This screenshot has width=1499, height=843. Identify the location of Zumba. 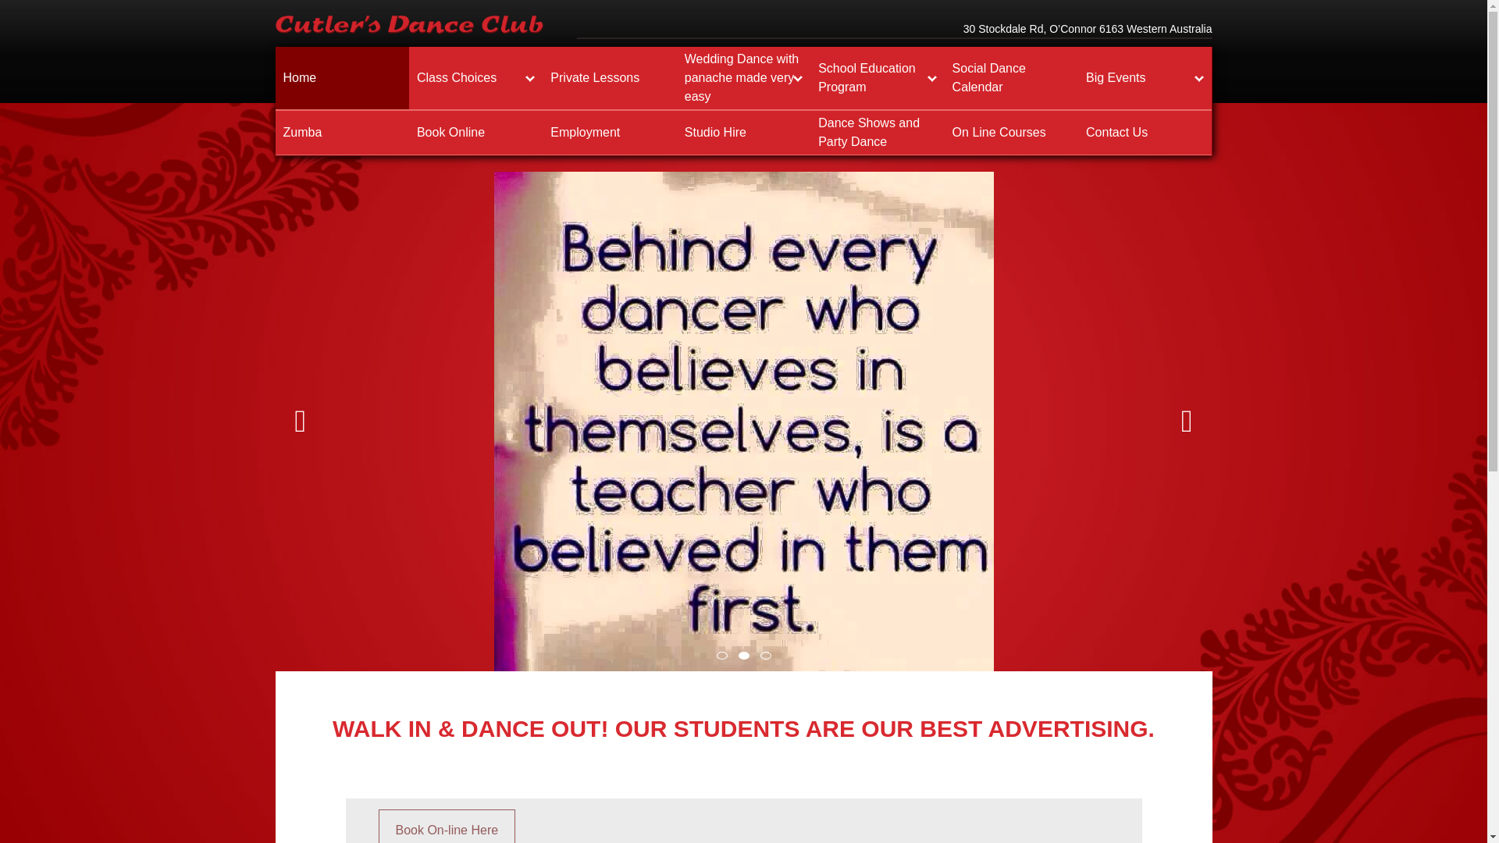
(342, 133).